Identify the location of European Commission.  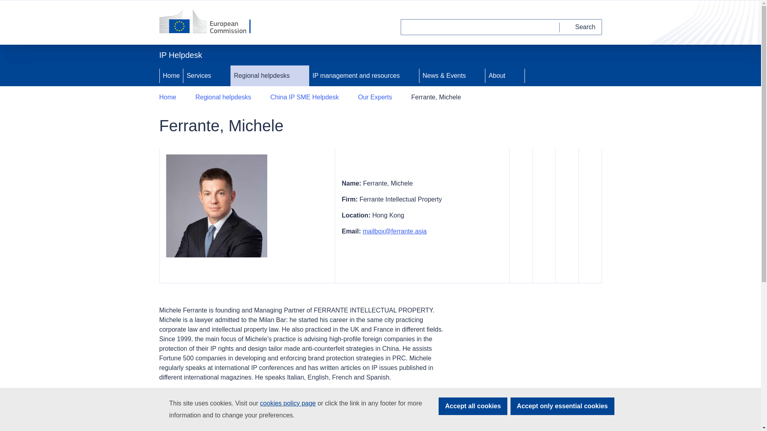
(210, 22).